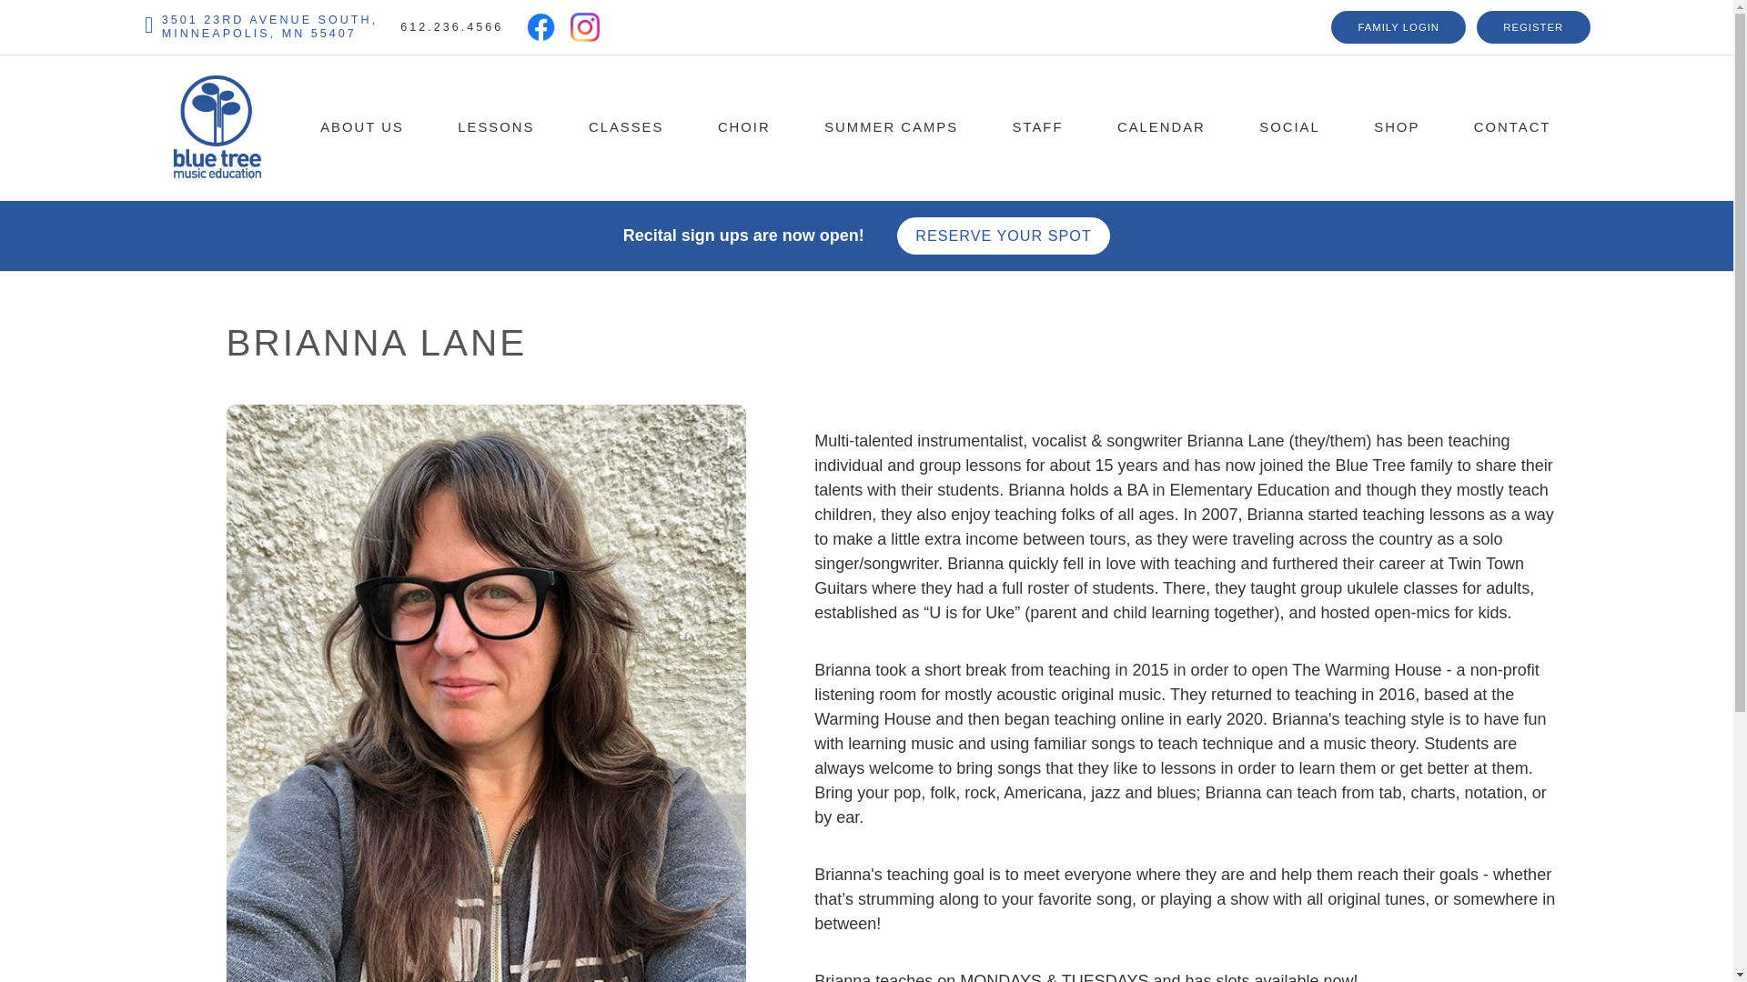 The image size is (1747, 982). What do you see at coordinates (626, 127) in the screenshot?
I see `SOCIAL` at bounding box center [626, 127].